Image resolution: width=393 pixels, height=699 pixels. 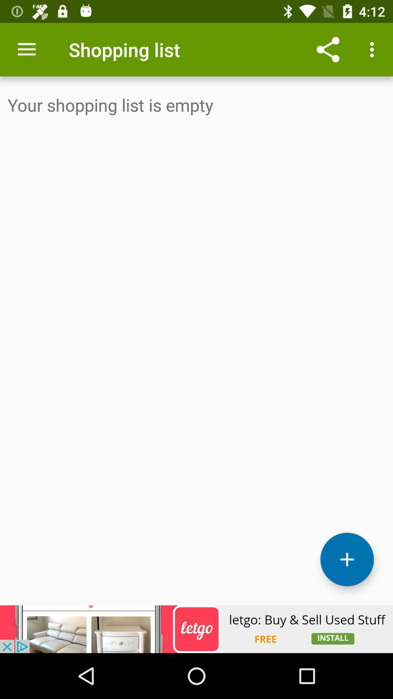 What do you see at coordinates (347, 559) in the screenshot?
I see `add item` at bounding box center [347, 559].